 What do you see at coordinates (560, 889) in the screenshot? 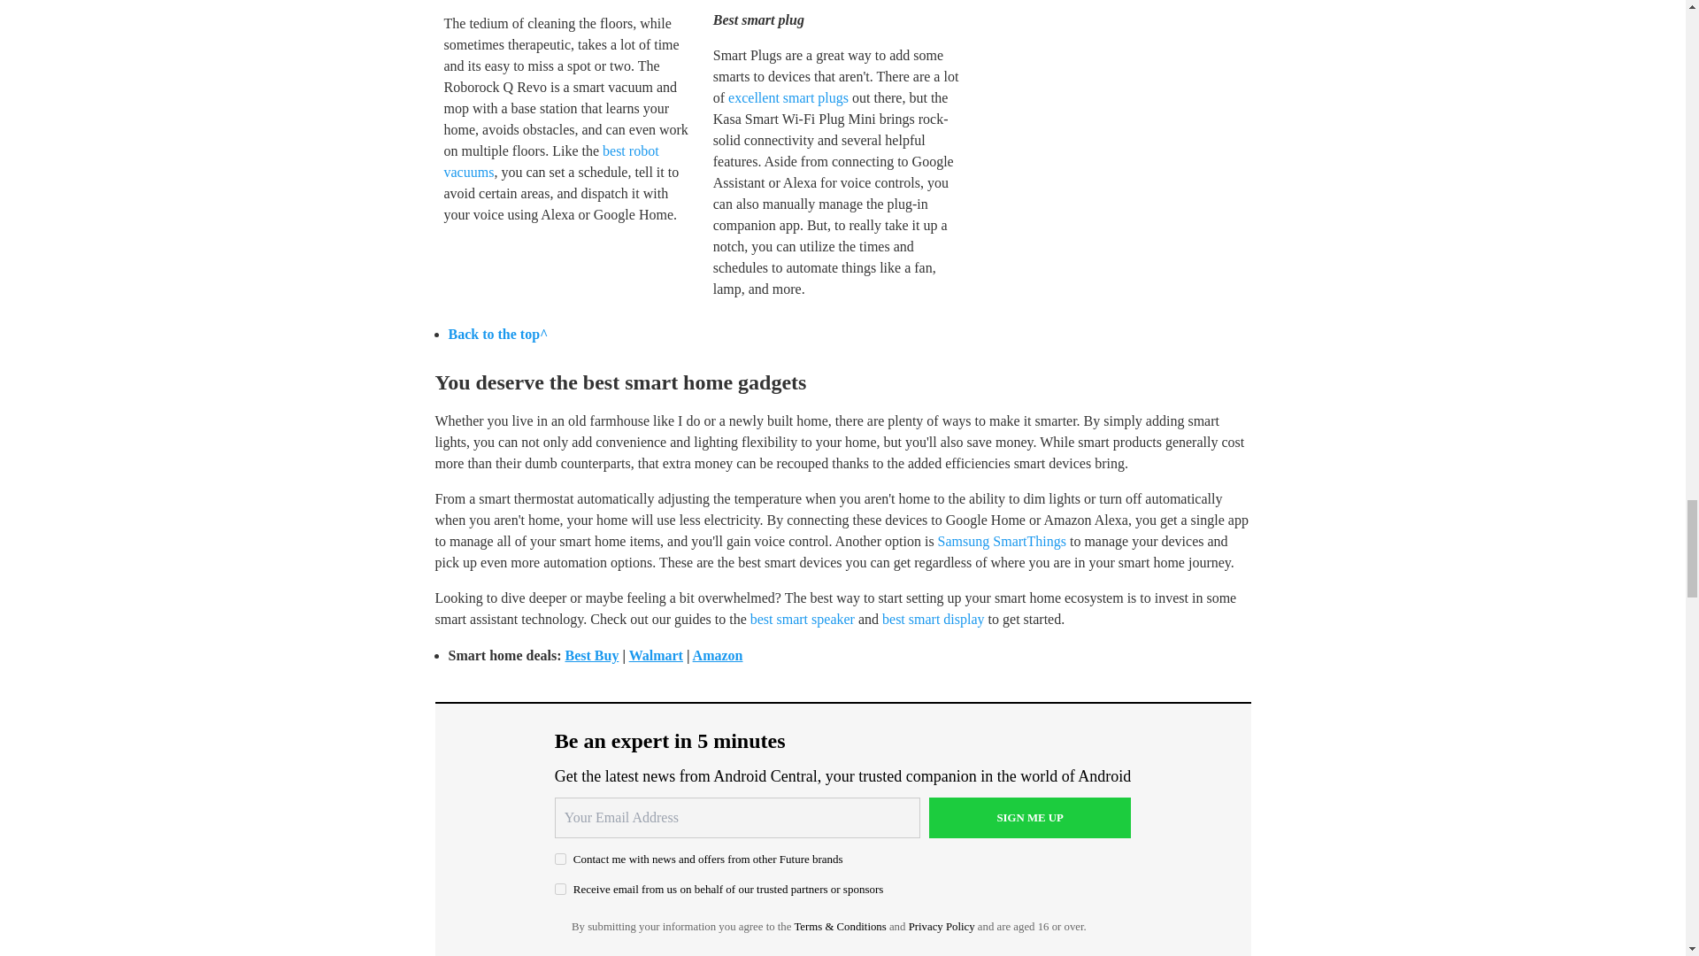
I see `on` at bounding box center [560, 889].